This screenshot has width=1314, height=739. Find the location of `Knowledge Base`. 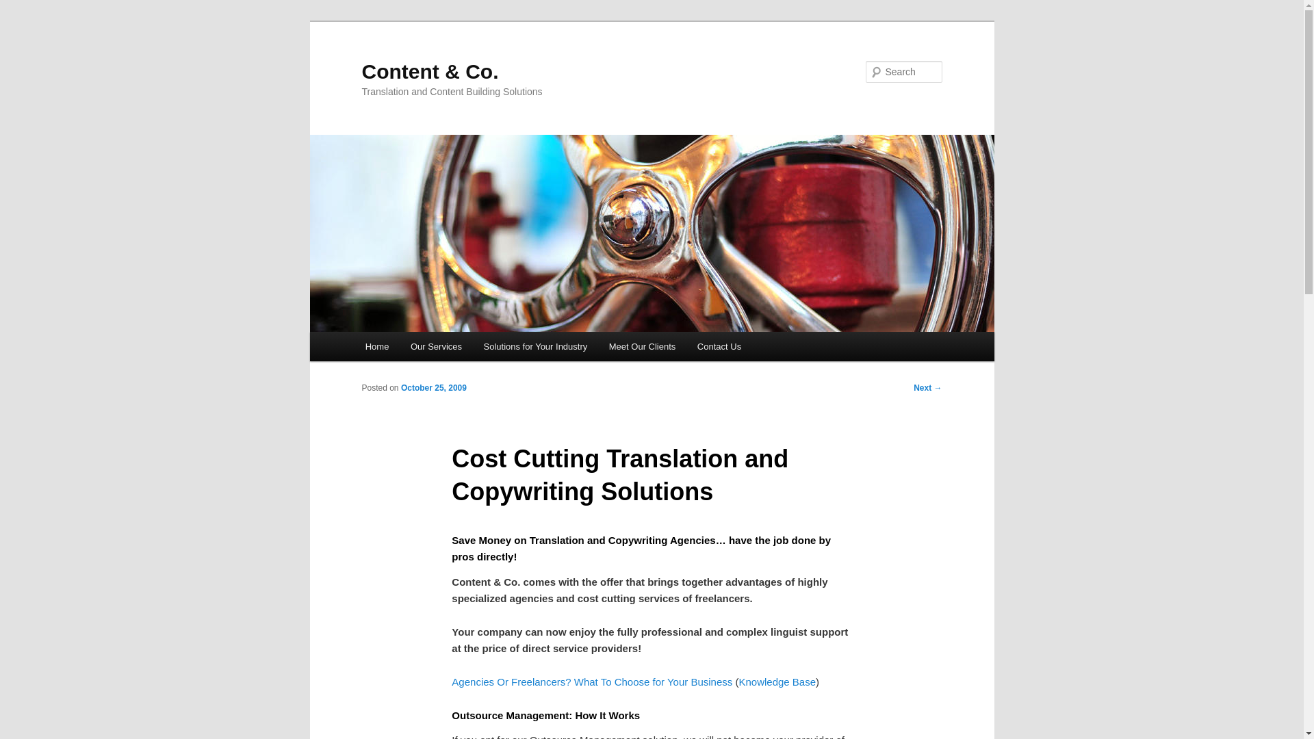

Knowledge Base is located at coordinates (777, 682).